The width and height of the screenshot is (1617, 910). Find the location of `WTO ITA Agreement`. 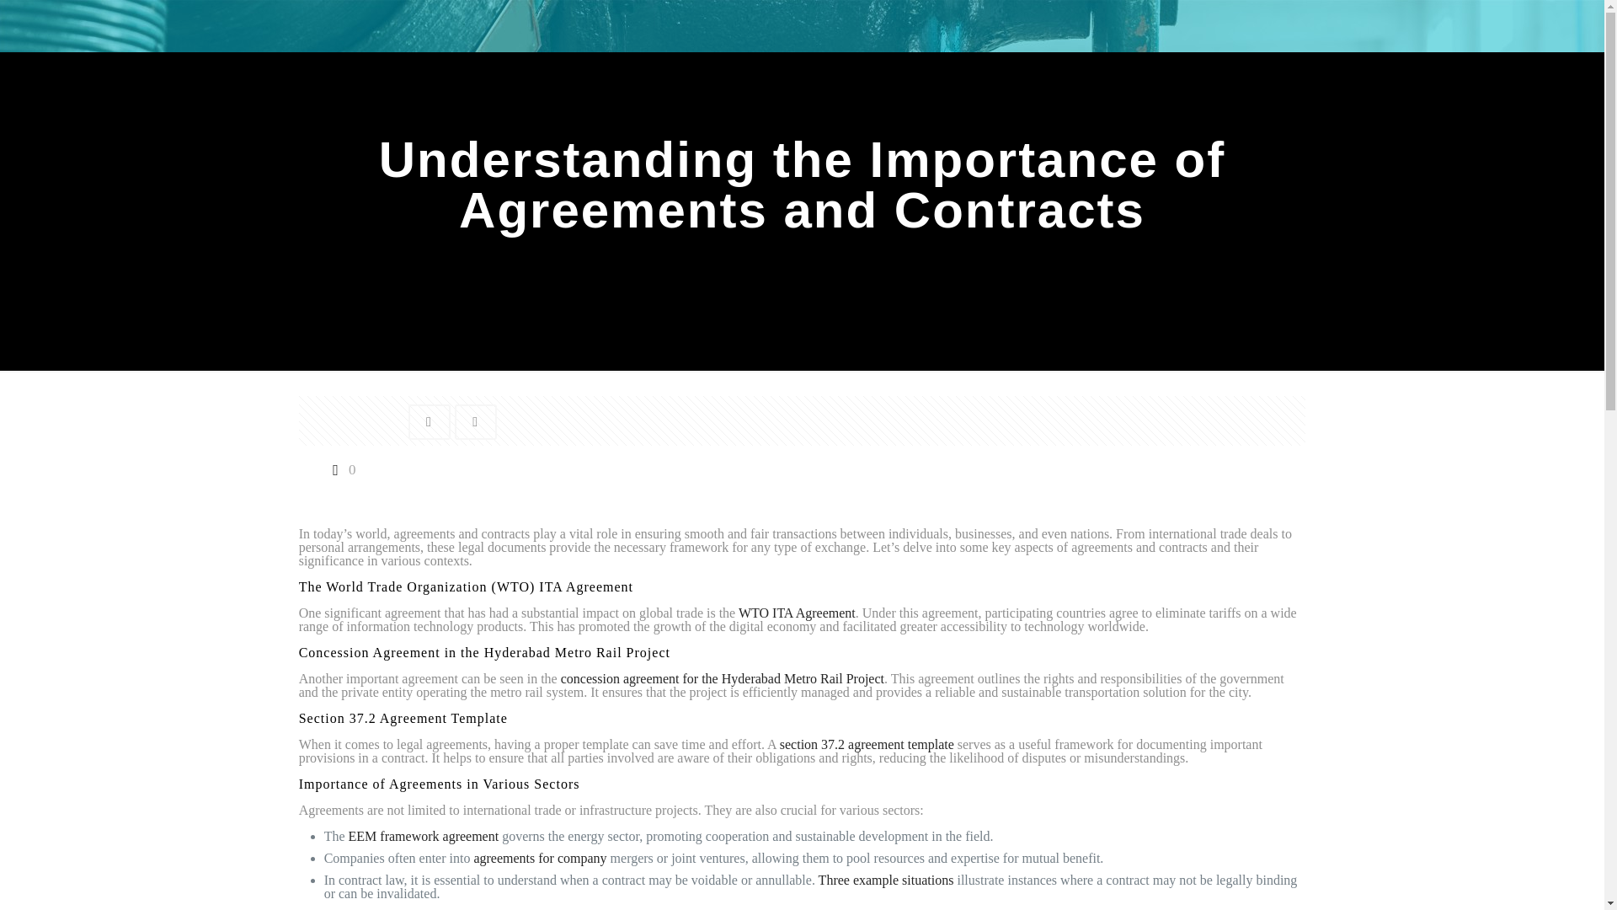

WTO ITA Agreement is located at coordinates (797, 613).